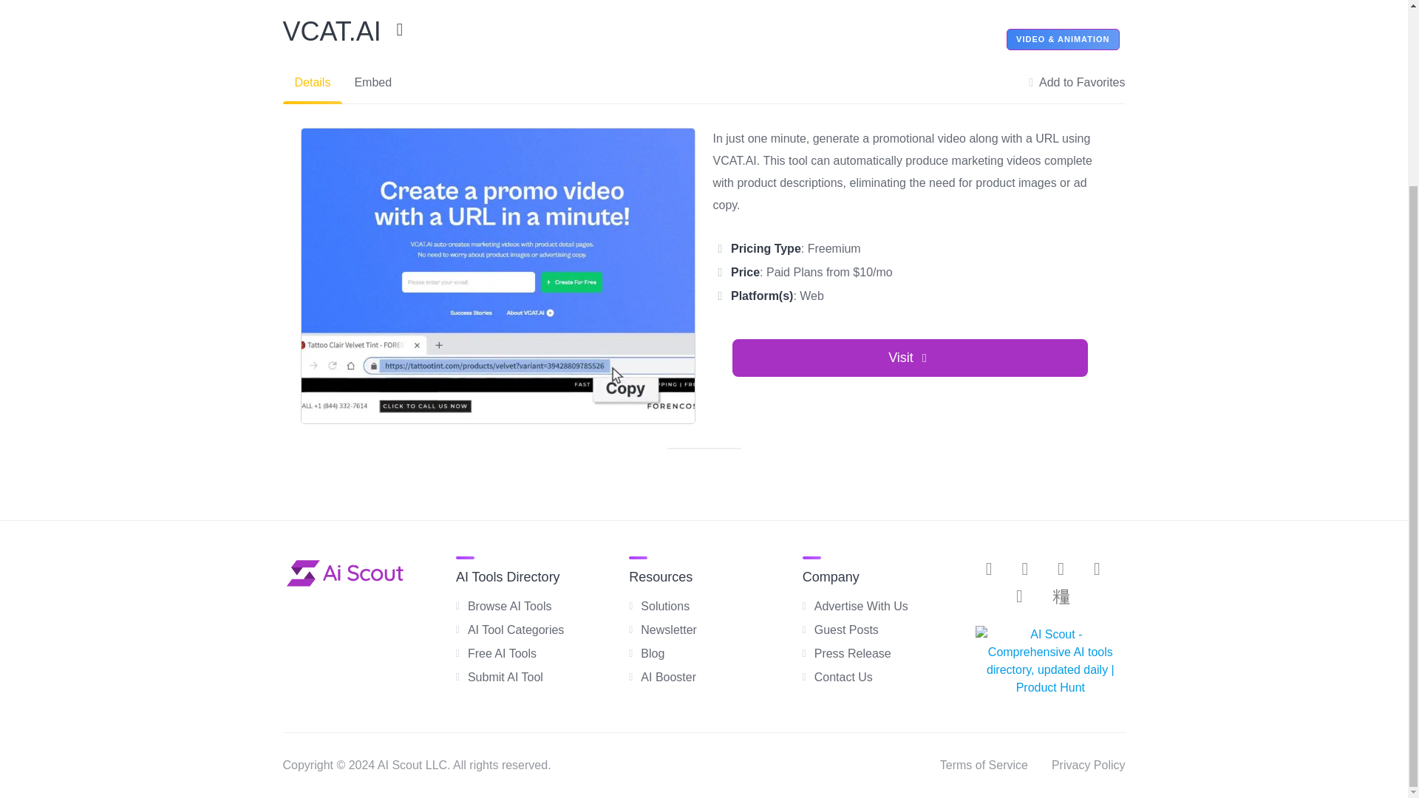  I want to click on Add to Favorites, so click(1077, 83).